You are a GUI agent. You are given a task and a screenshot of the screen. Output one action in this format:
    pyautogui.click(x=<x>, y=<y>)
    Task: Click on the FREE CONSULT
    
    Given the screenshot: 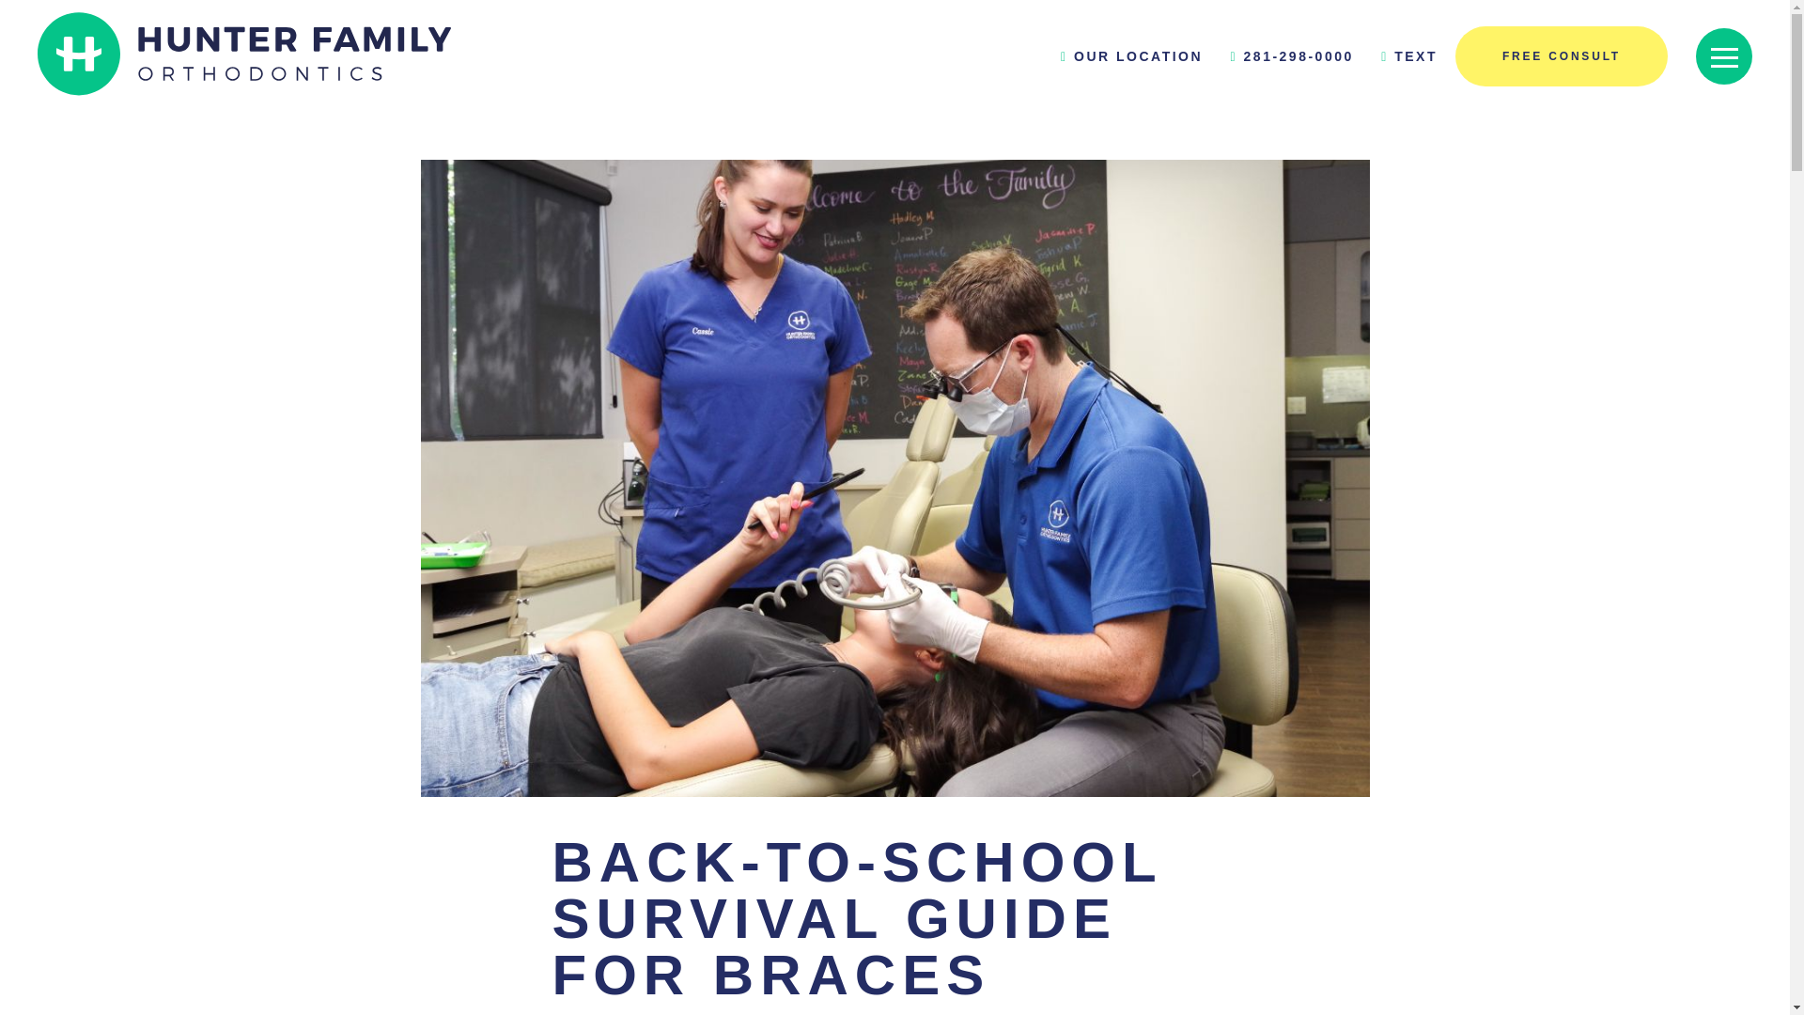 What is the action you would take?
    pyautogui.click(x=1562, y=56)
    